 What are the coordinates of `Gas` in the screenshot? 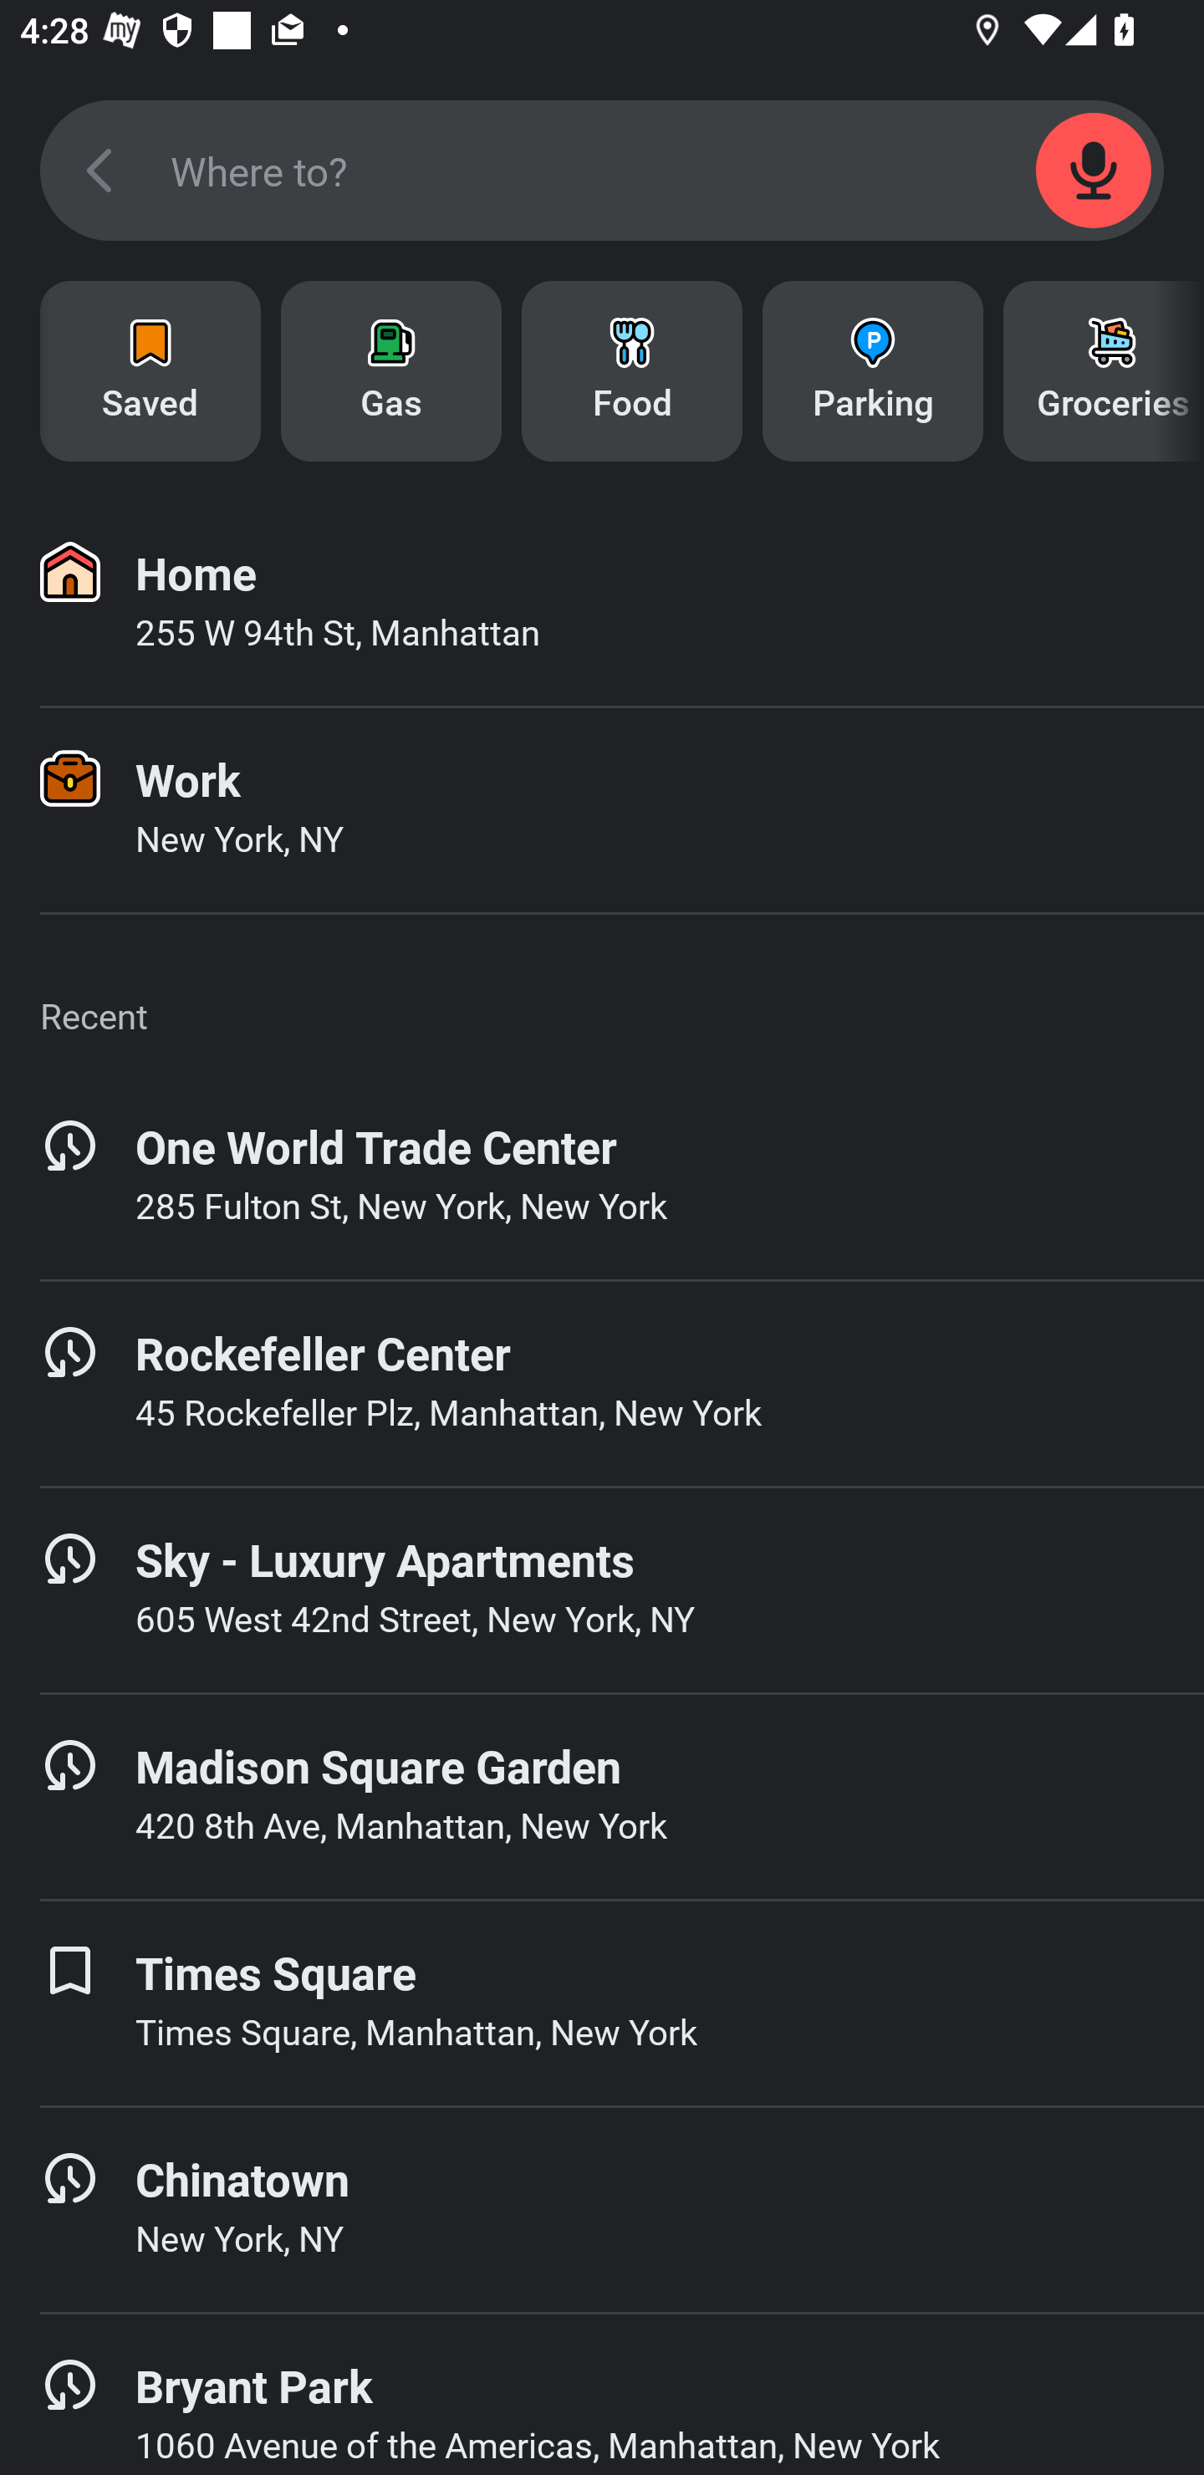 It's located at (391, 371).